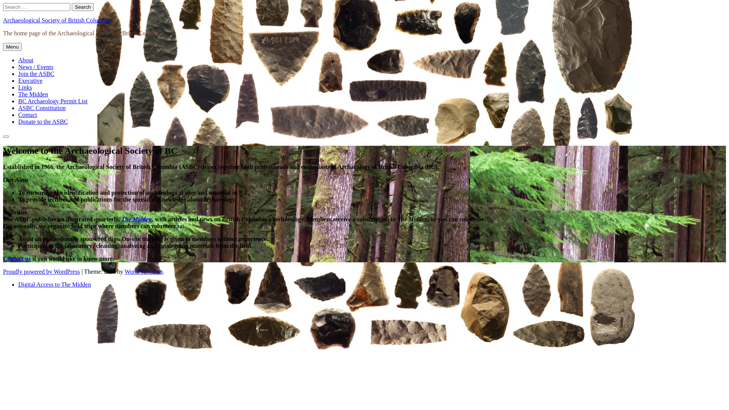 Image resolution: width=729 pixels, height=410 pixels. Describe the element at coordinates (17, 259) in the screenshot. I see `Contact us` at that location.